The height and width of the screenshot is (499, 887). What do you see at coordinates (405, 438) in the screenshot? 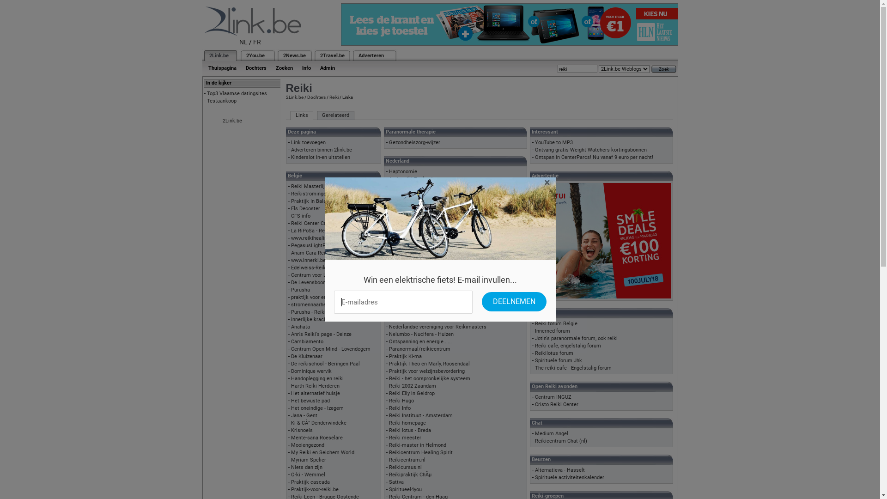
I see `Reiki meester` at bounding box center [405, 438].